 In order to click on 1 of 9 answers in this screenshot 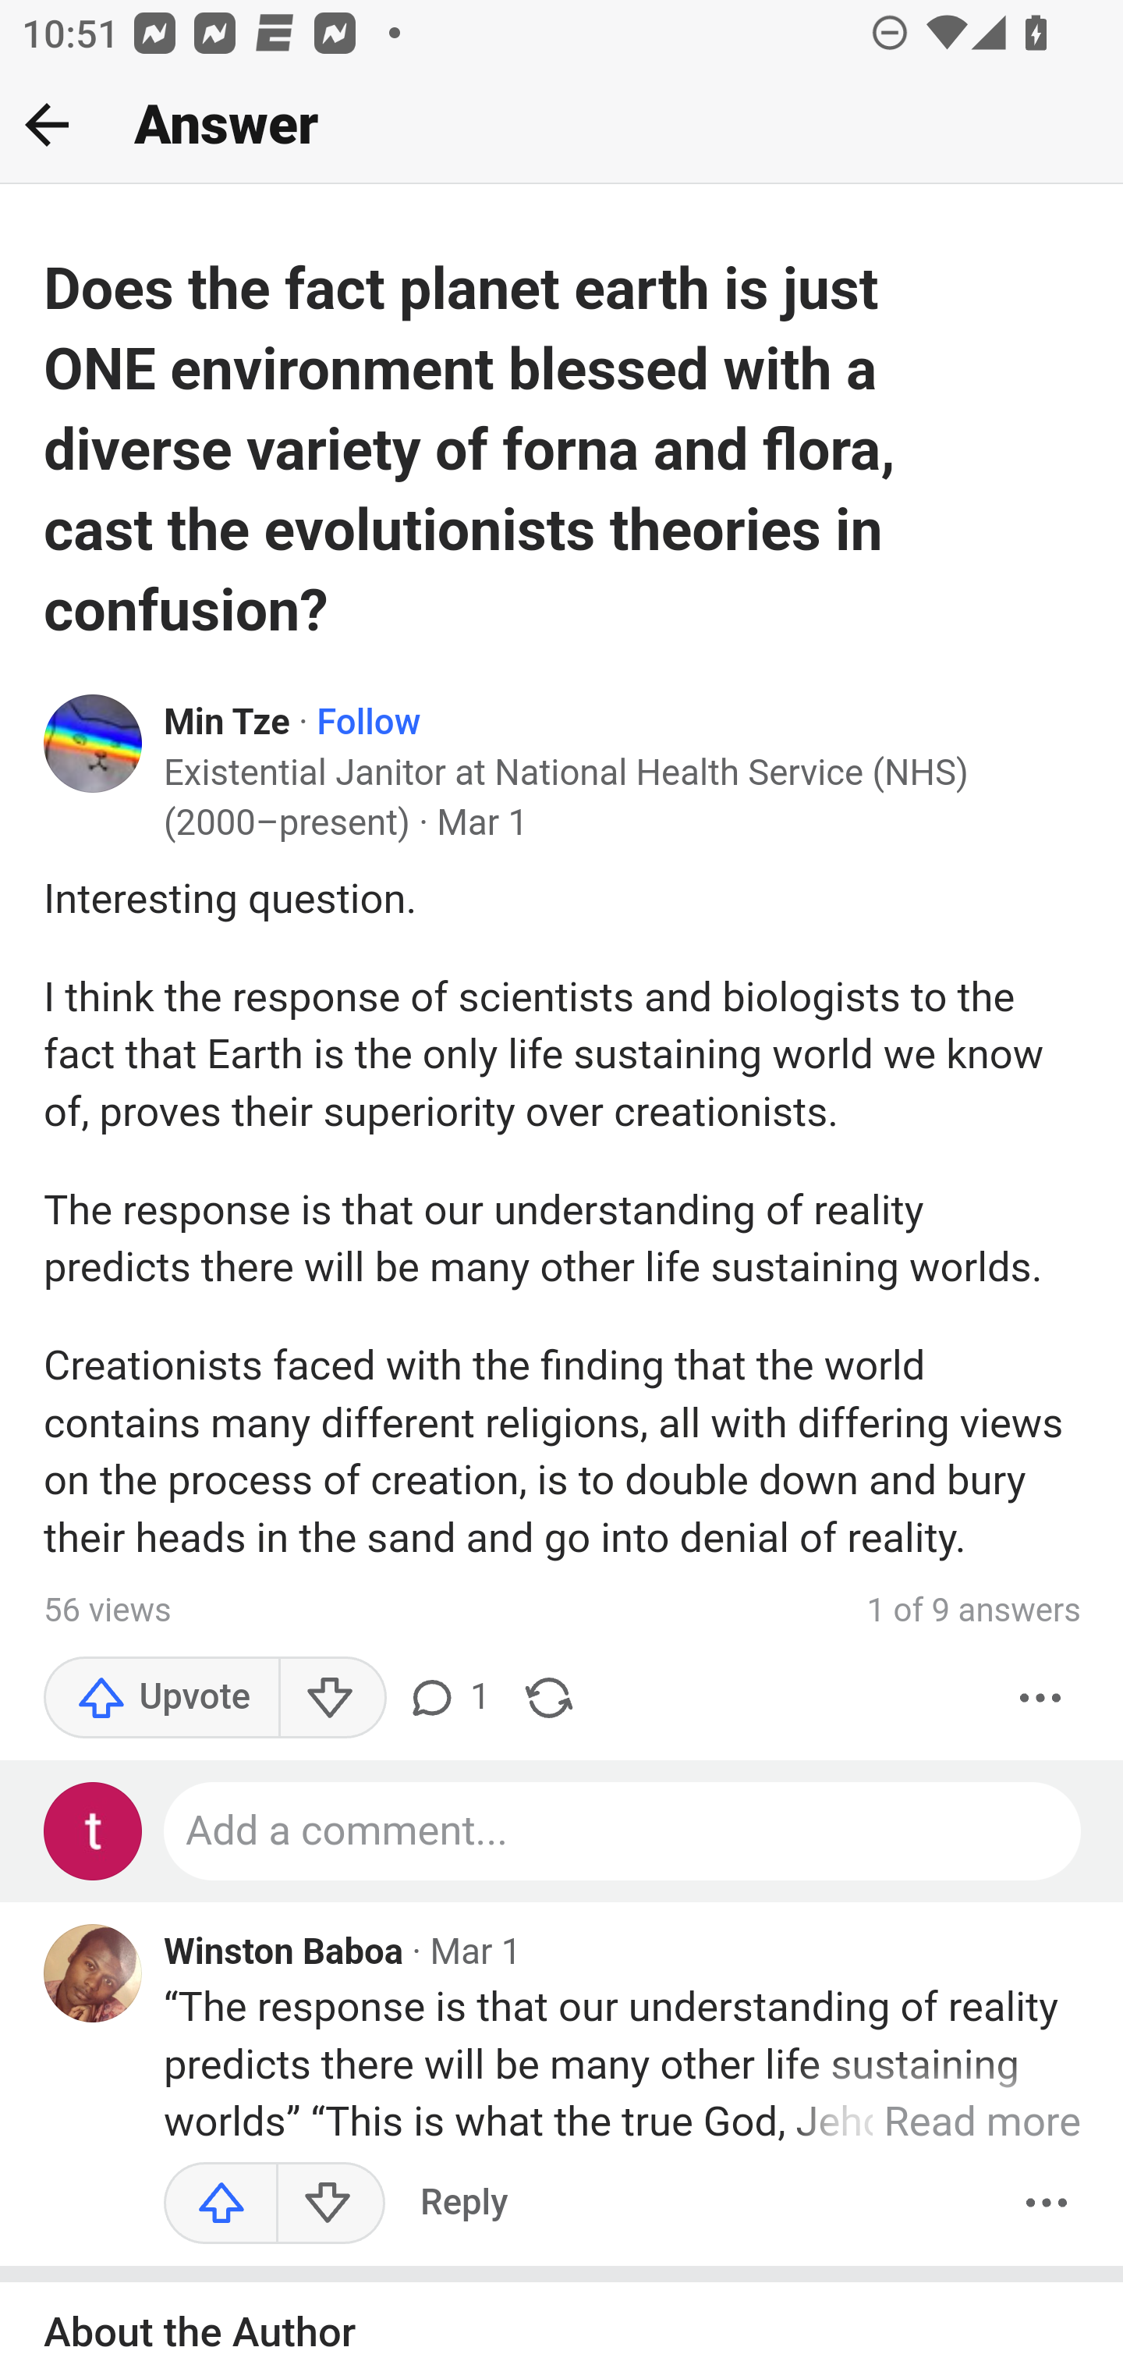, I will do `click(973, 1610)`.